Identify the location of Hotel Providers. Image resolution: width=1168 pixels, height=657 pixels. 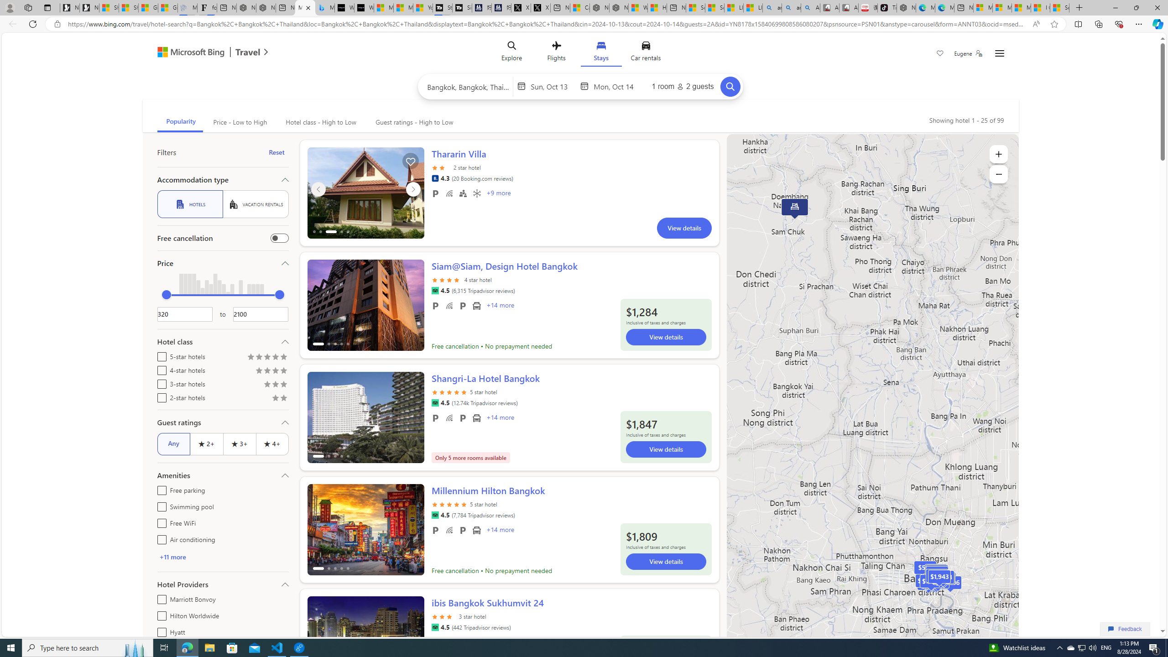
(223, 584).